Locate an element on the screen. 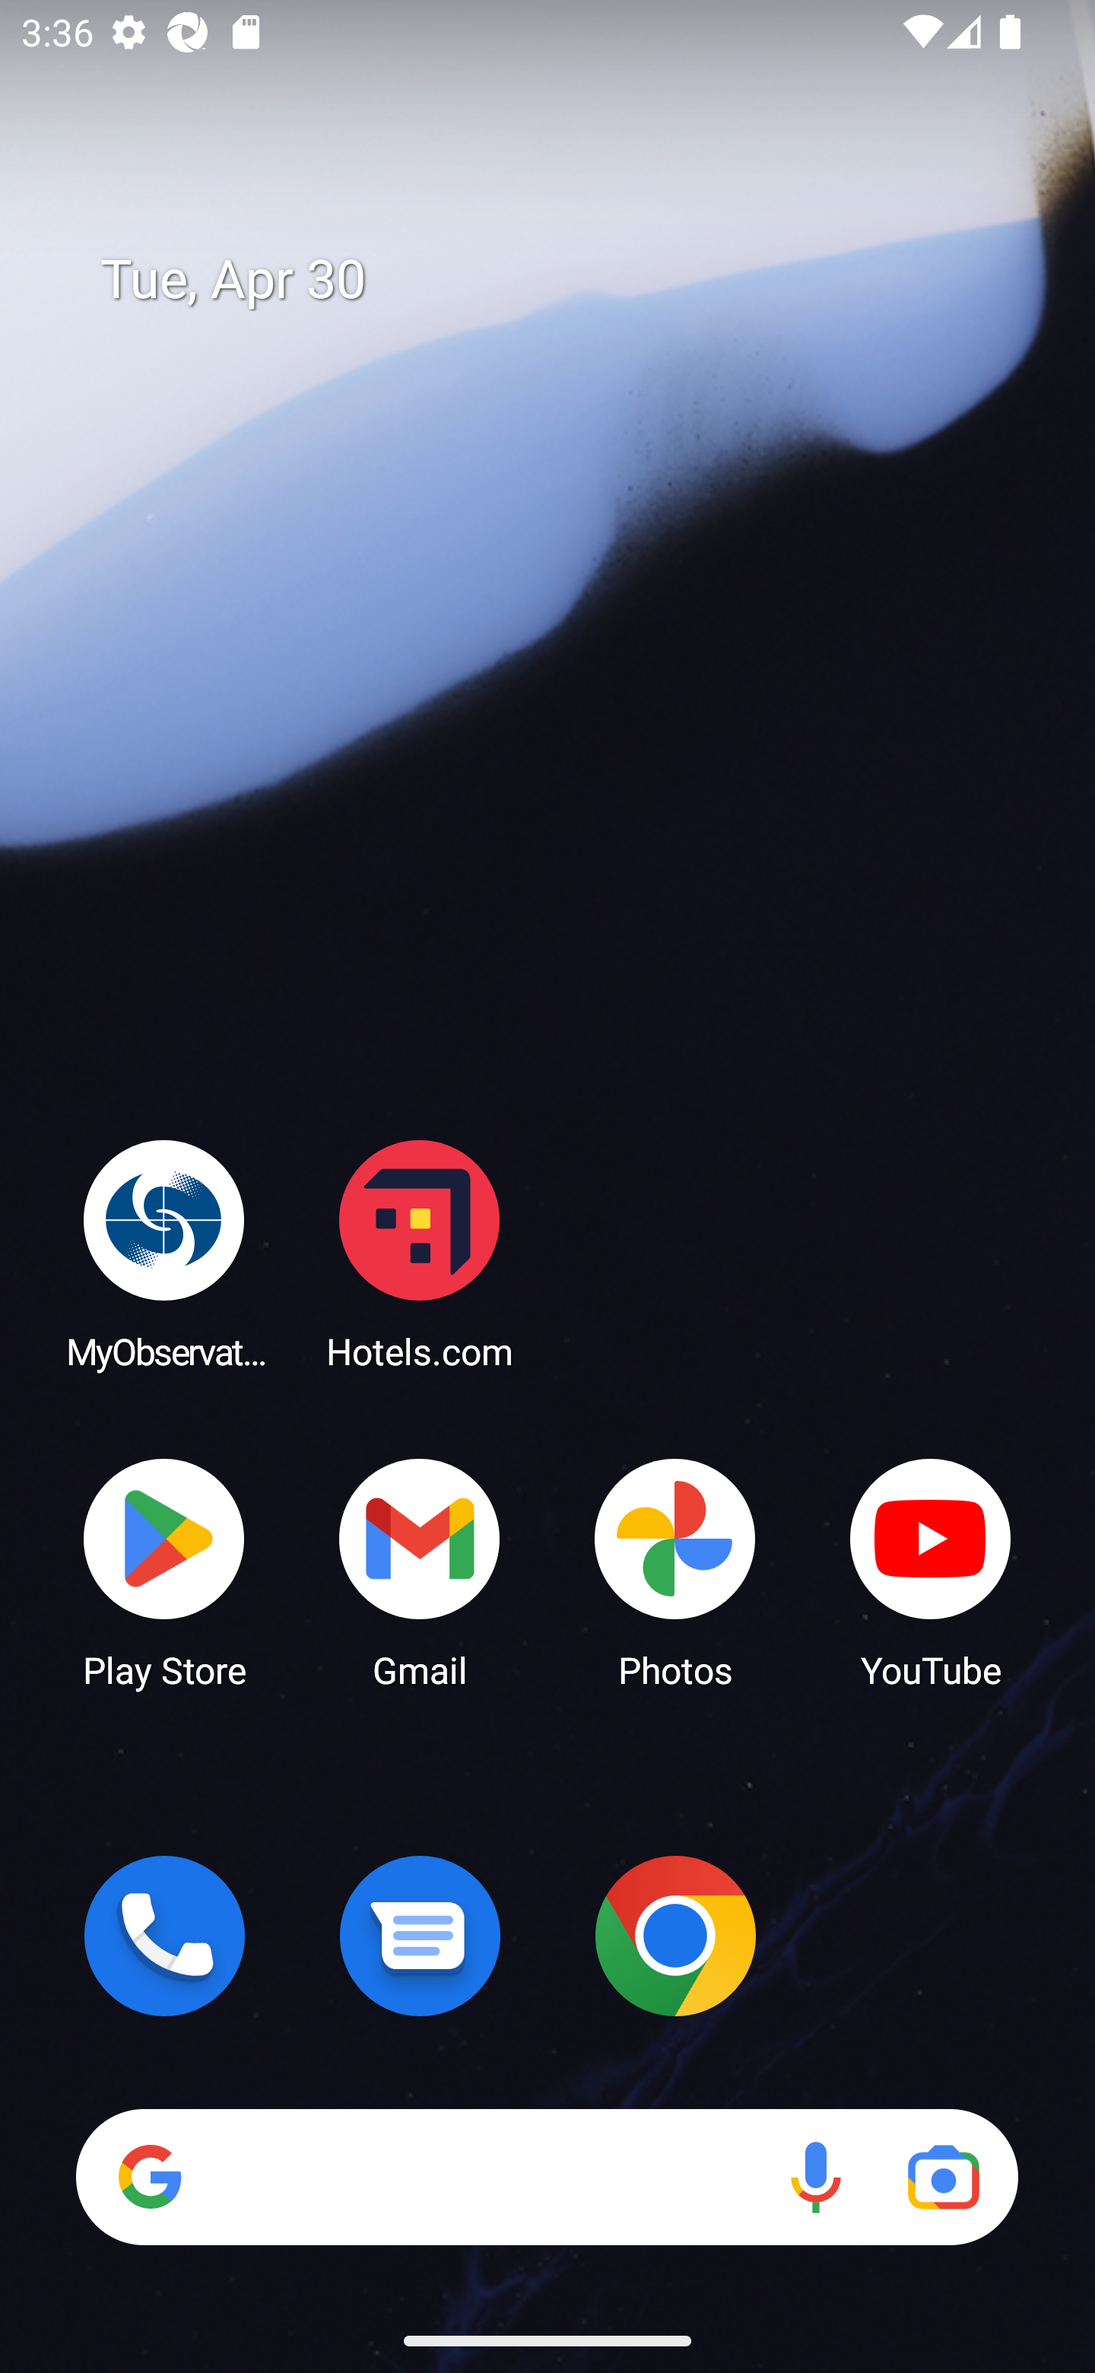  Voice search is located at coordinates (815, 2177).